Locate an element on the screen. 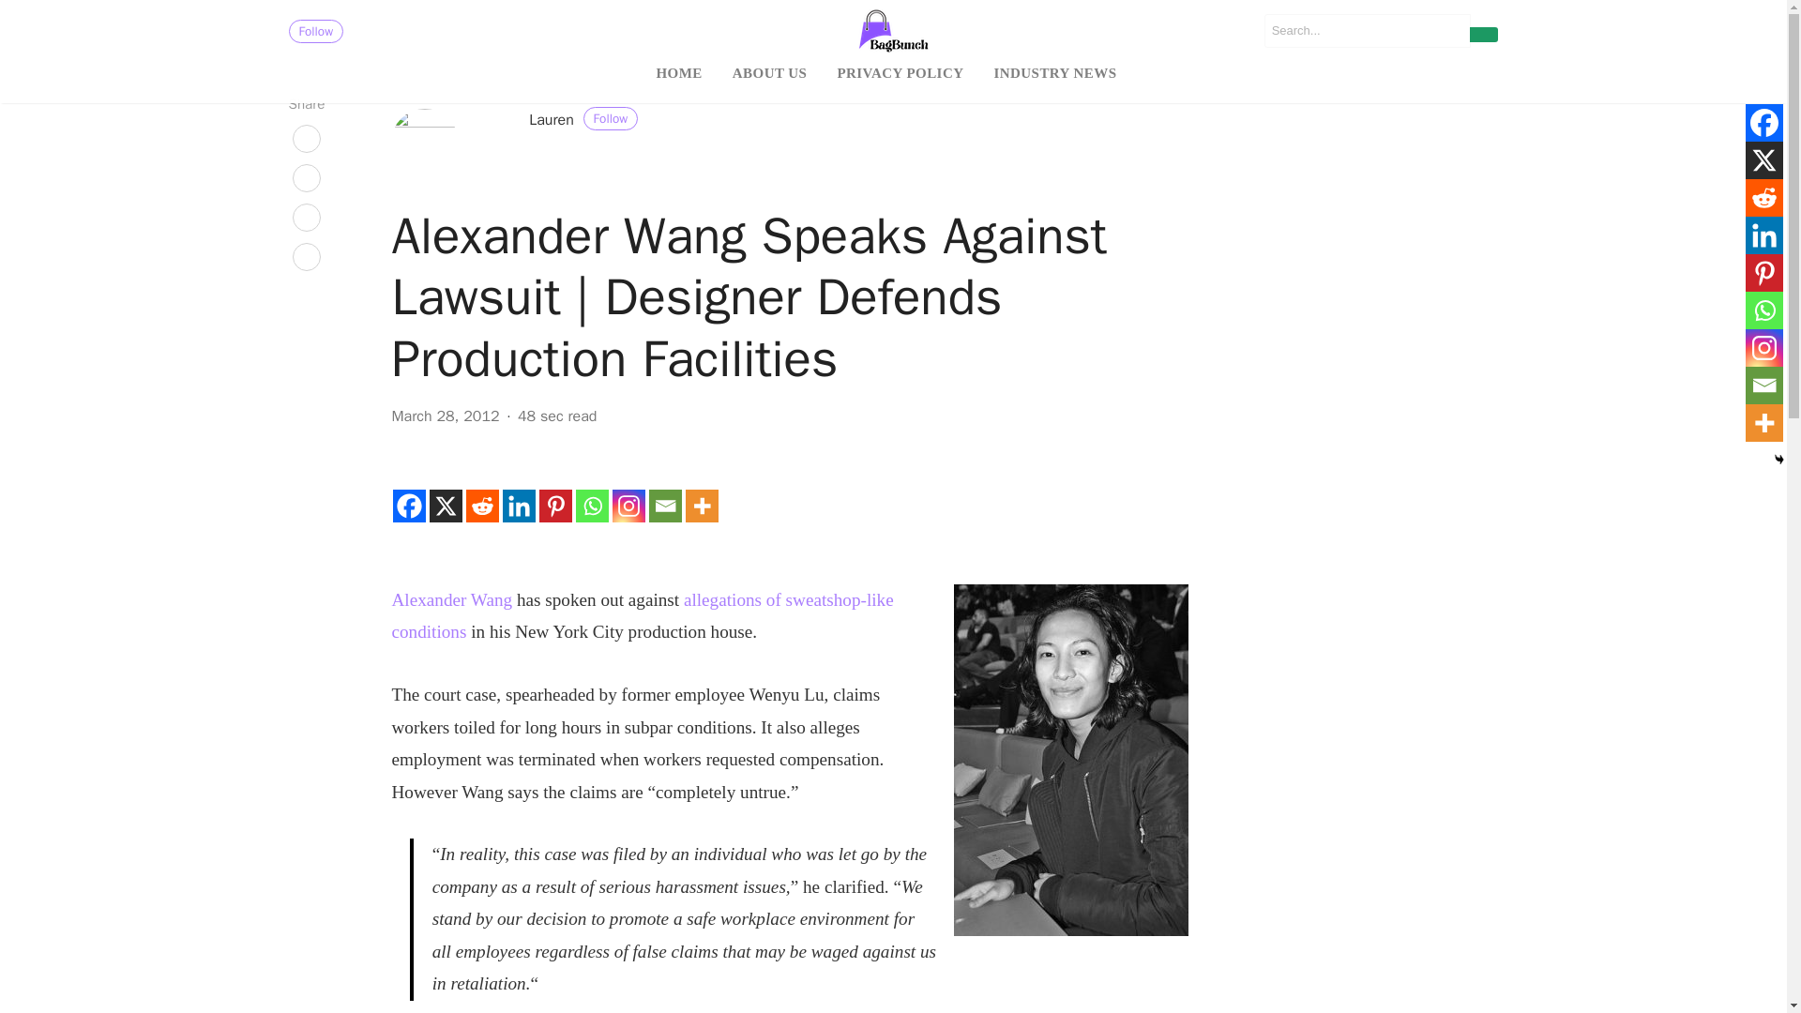  INDUSTRY NEWS is located at coordinates (1054, 73).